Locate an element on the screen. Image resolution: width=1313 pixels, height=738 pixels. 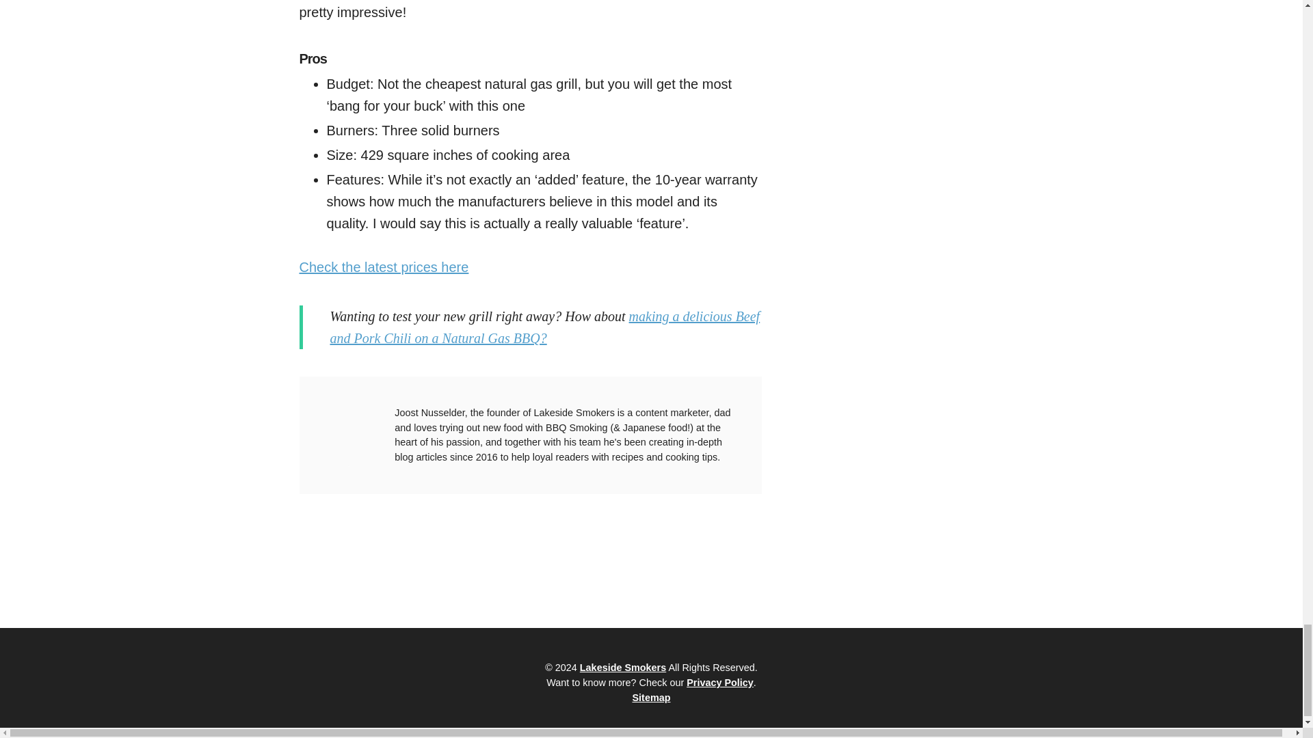
Lakesidesmokers is located at coordinates (622, 667).